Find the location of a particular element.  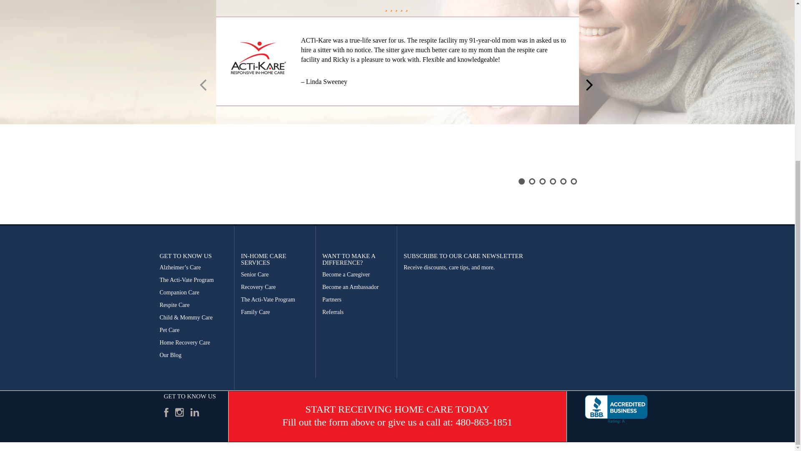

Follow Acki-Kare on LinkedIn is located at coordinates (195, 412).